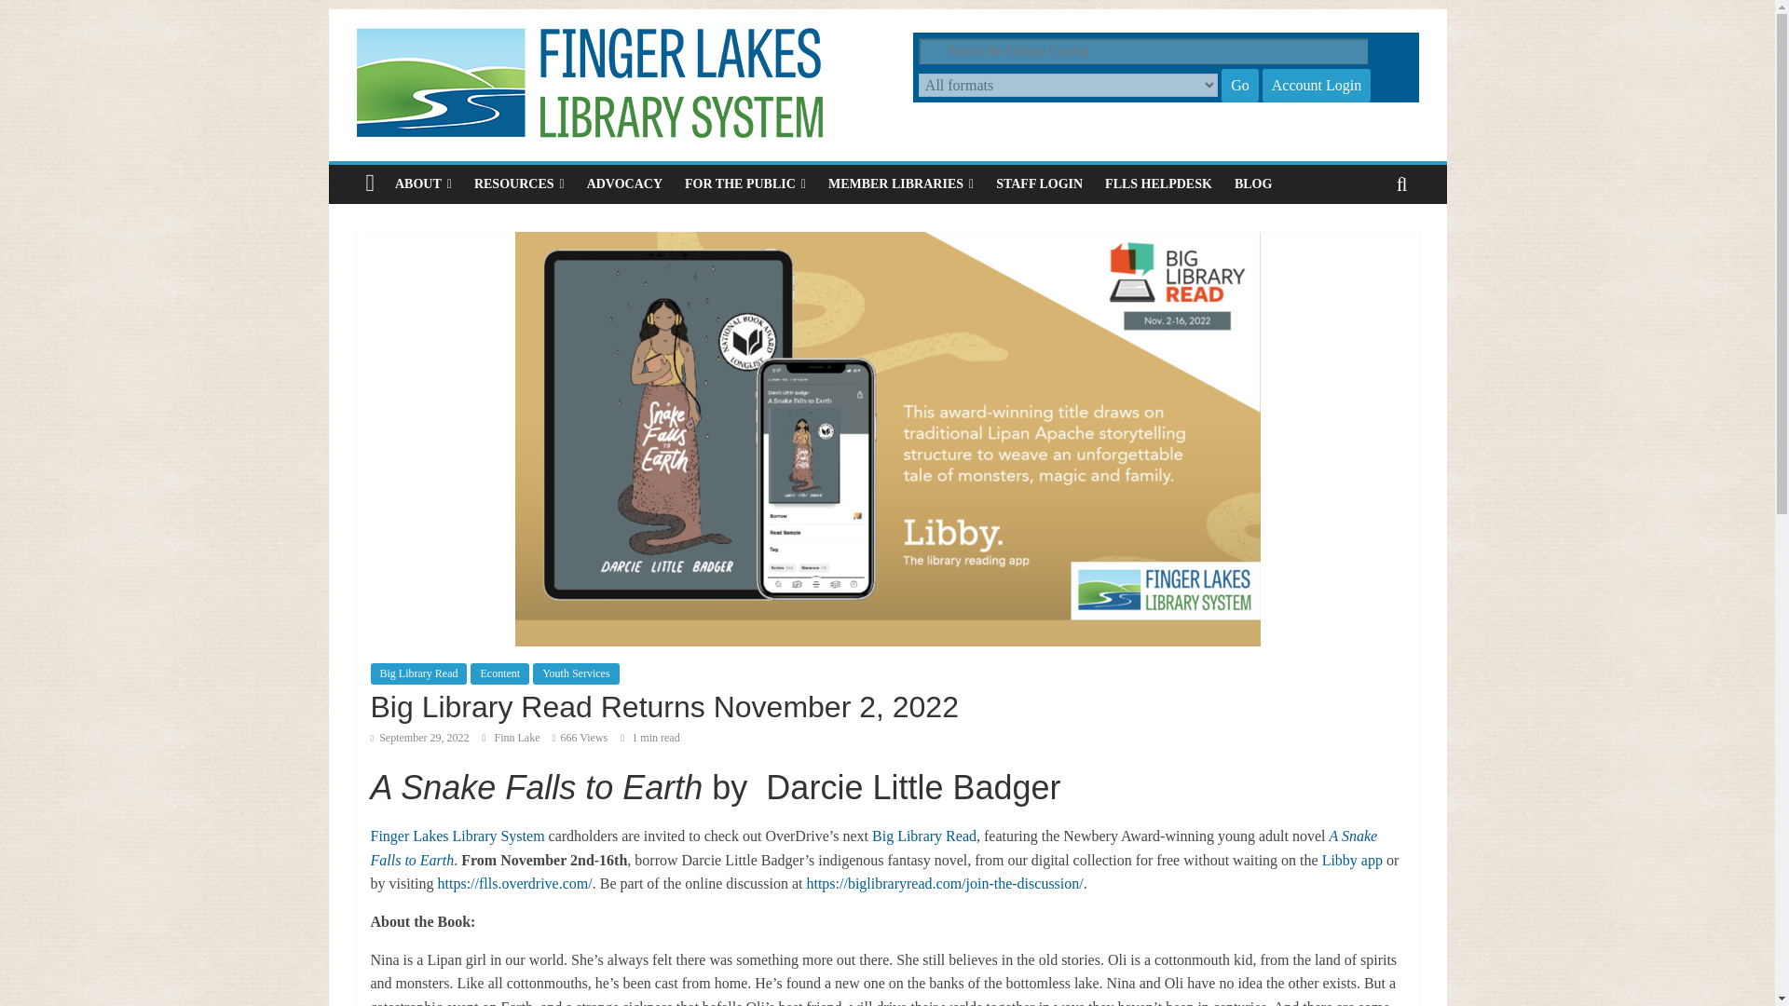 The width and height of the screenshot is (1789, 1006). I want to click on 9:40 am, so click(419, 738).